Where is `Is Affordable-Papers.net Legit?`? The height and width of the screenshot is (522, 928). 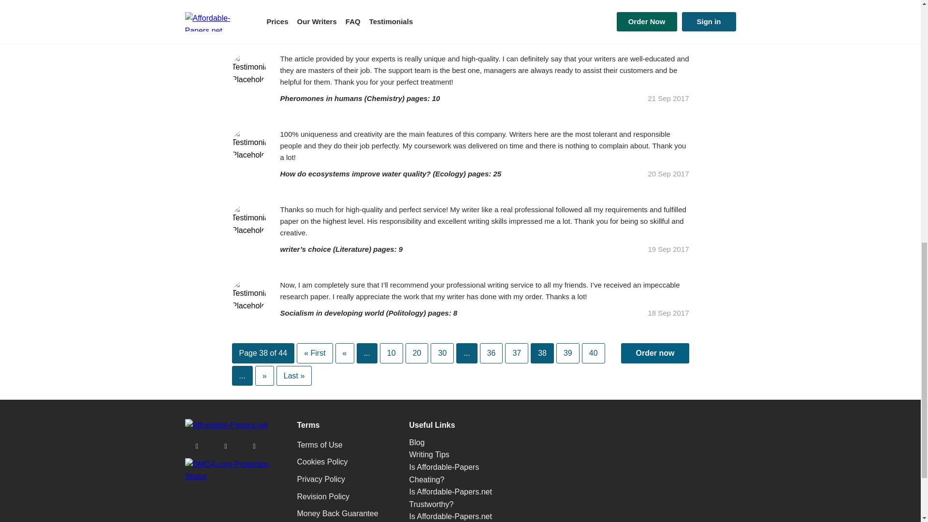
Is Affordable-Papers.net Legit? is located at coordinates (450, 513).